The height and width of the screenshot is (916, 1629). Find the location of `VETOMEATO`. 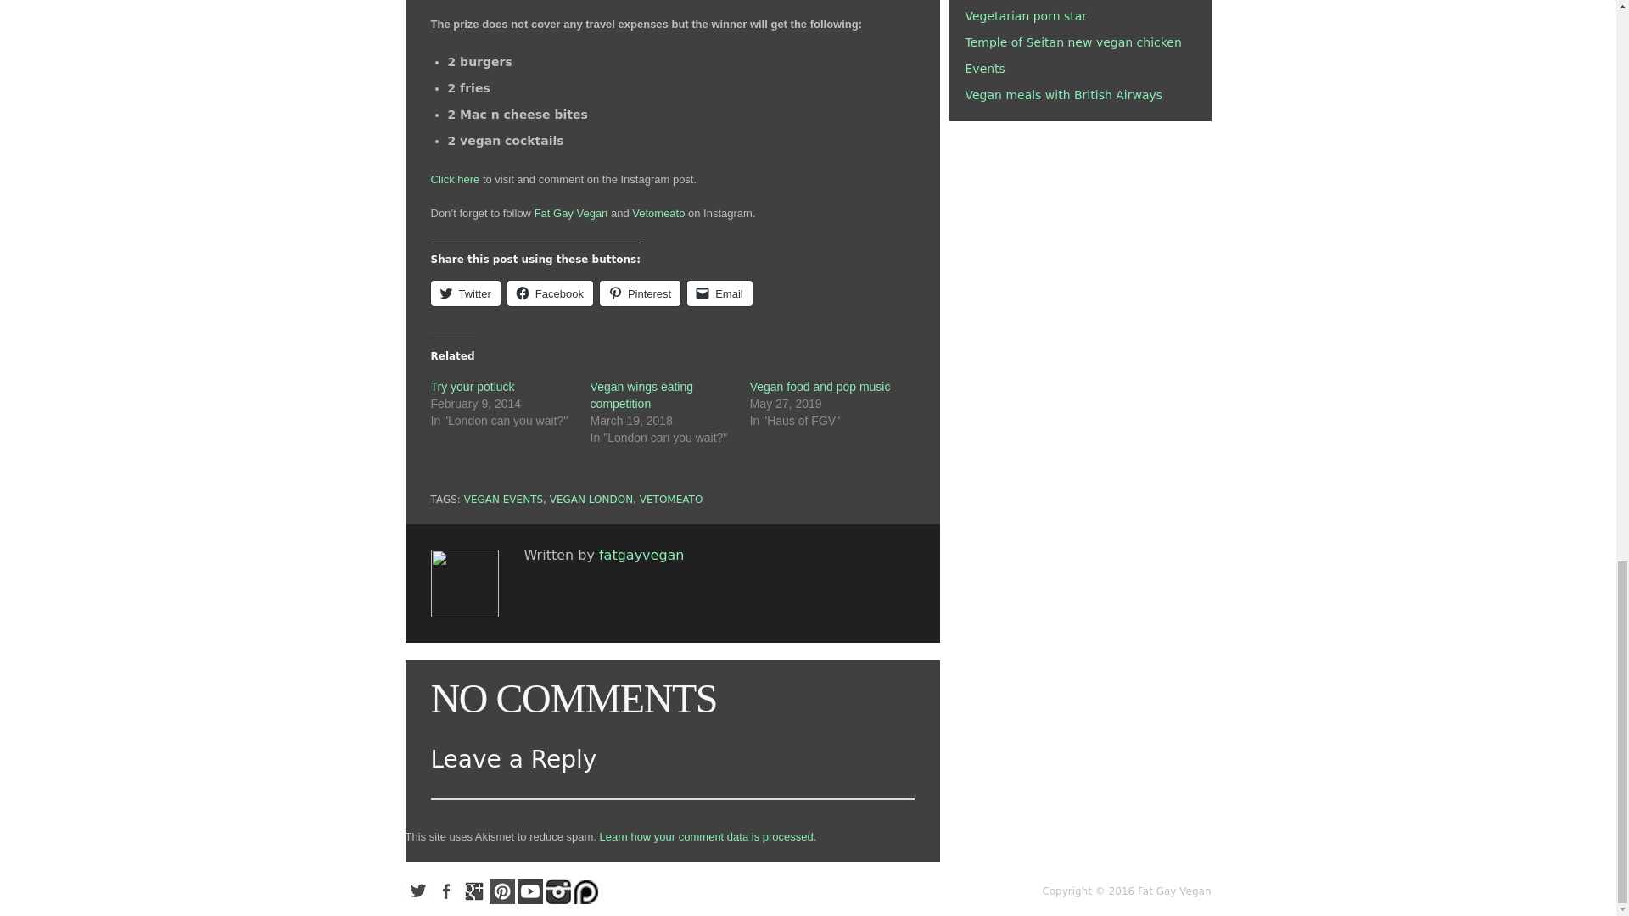

VETOMEATO is located at coordinates (672, 500).